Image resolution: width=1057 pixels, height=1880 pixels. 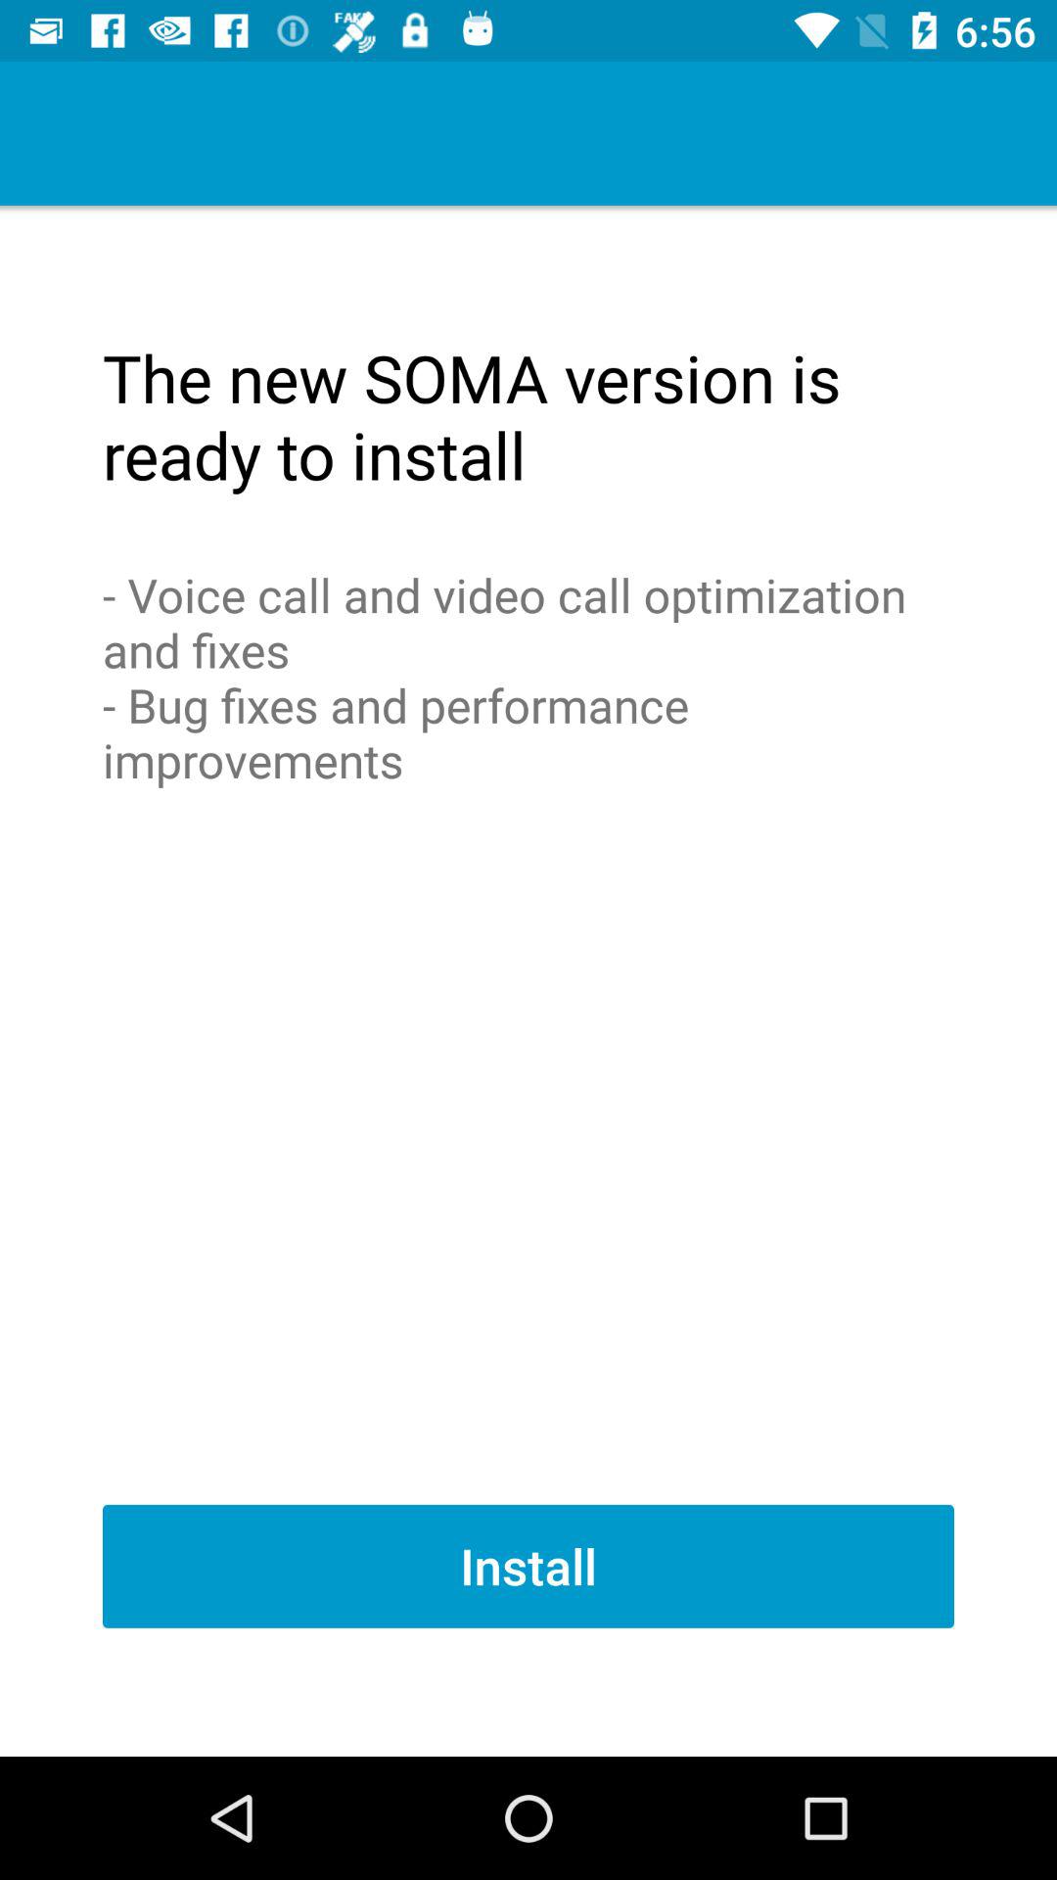 I want to click on launch the voice call and at the center, so click(x=528, y=678).